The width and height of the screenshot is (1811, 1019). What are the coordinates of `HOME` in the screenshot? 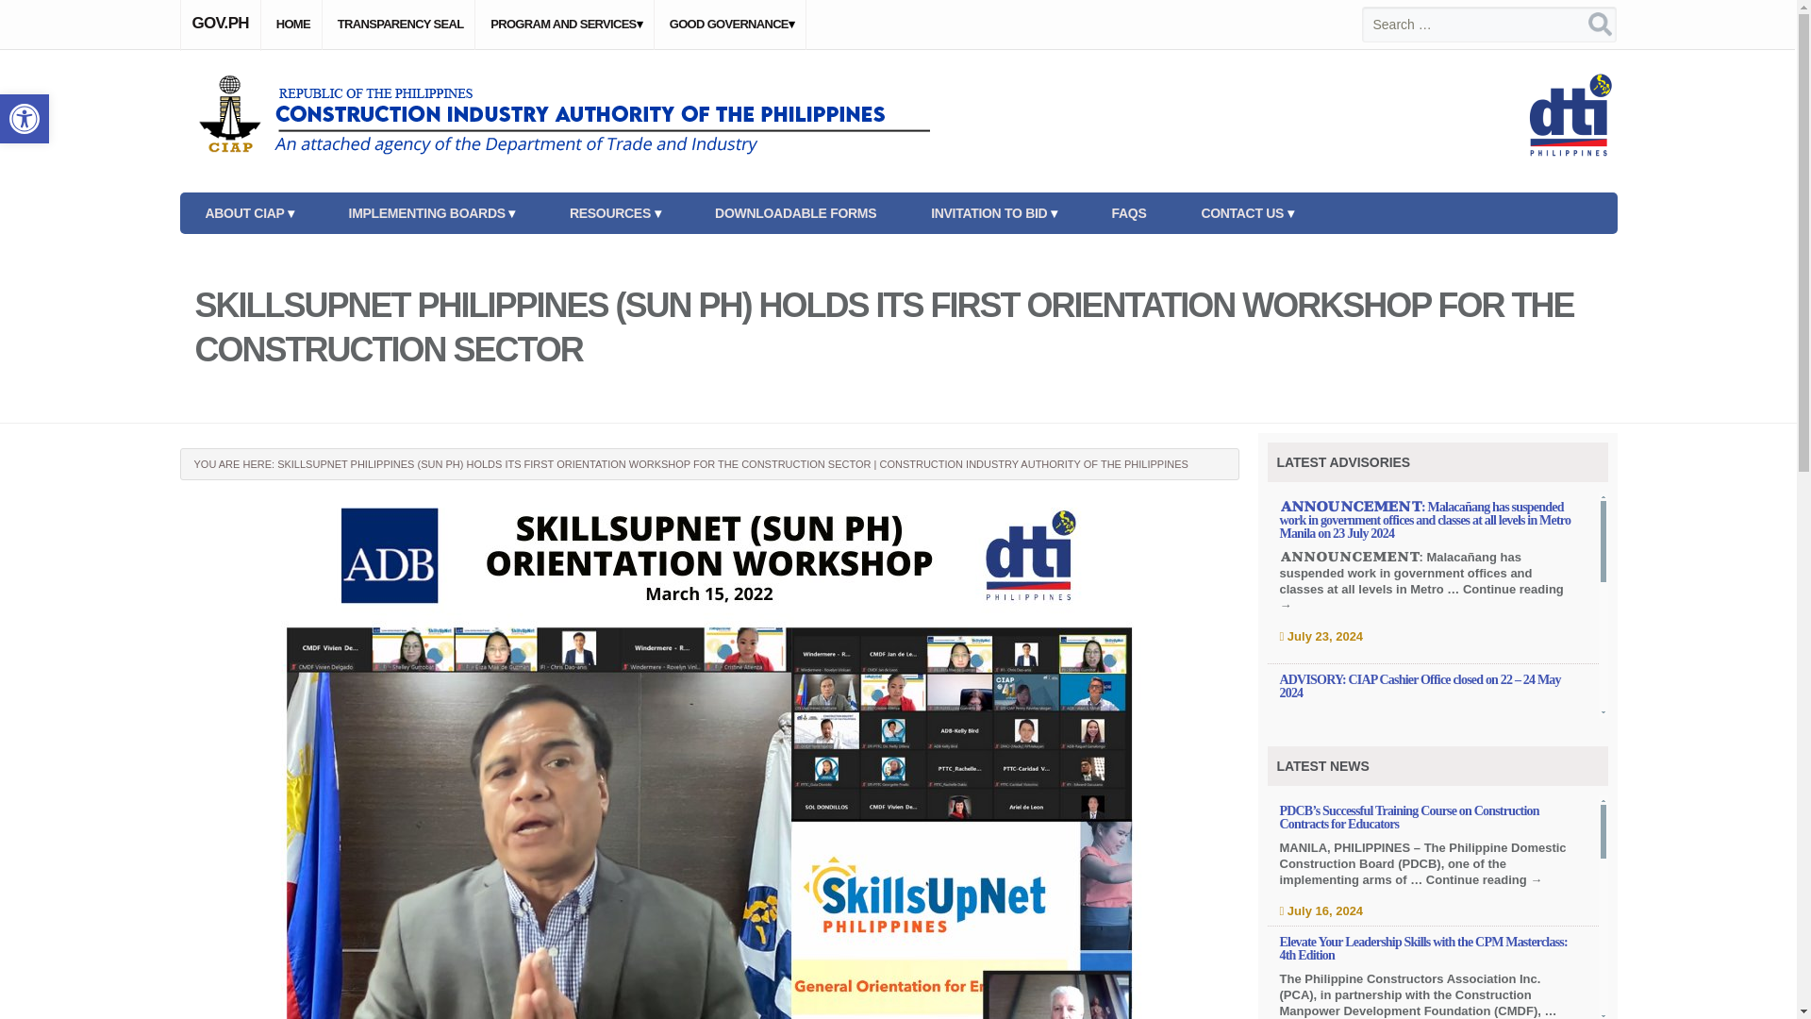 It's located at (292, 25).